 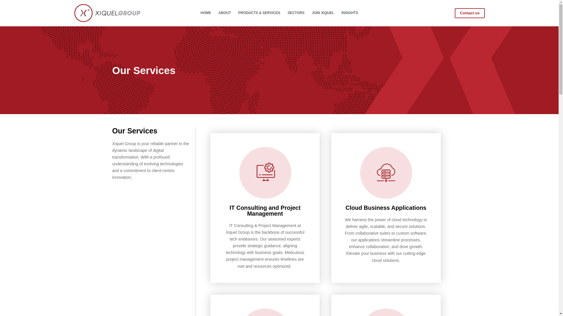 I want to click on SECTORS, so click(x=296, y=13).